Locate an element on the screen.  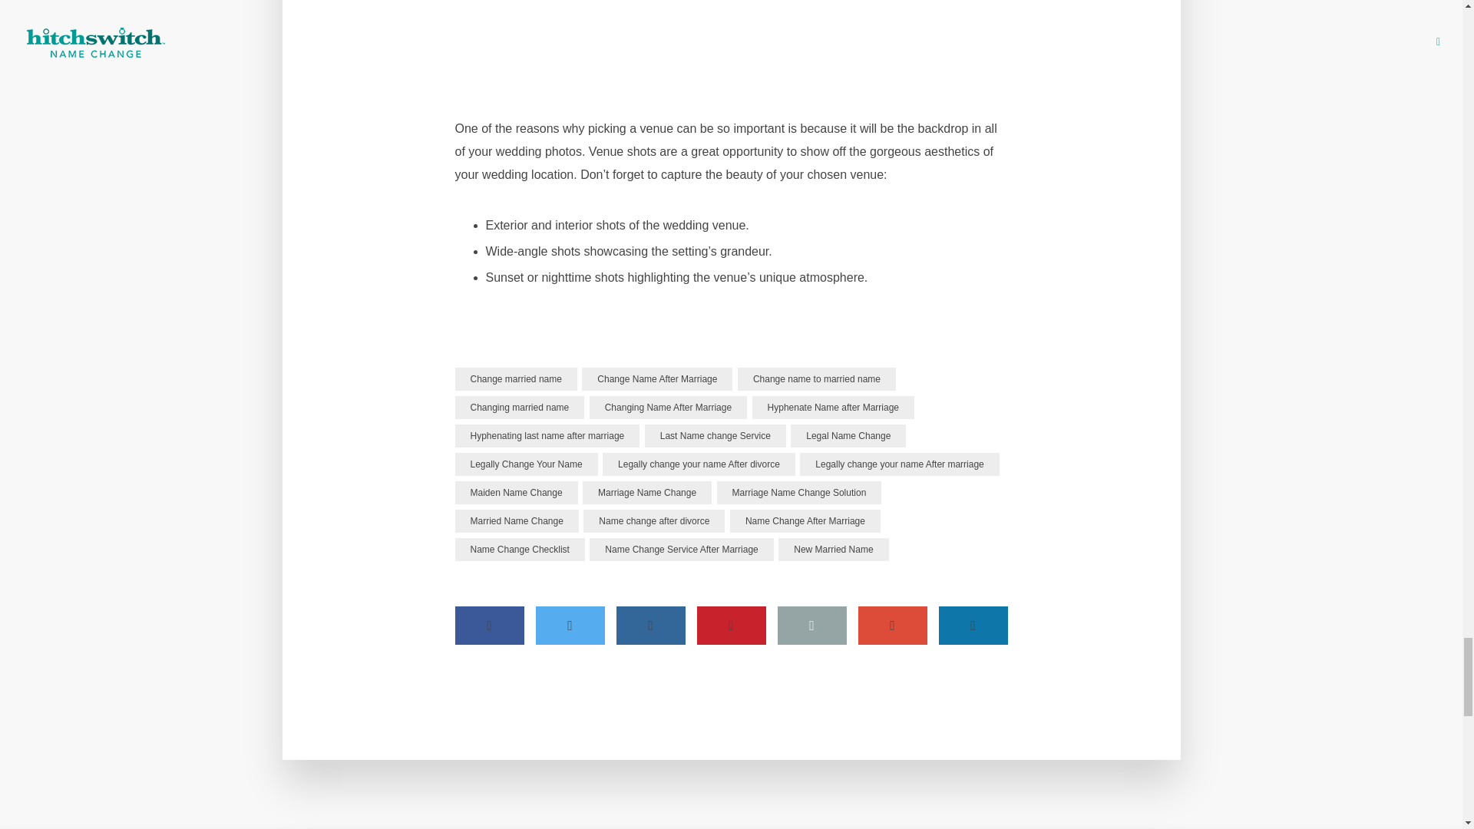
Change name to married name is located at coordinates (817, 379).